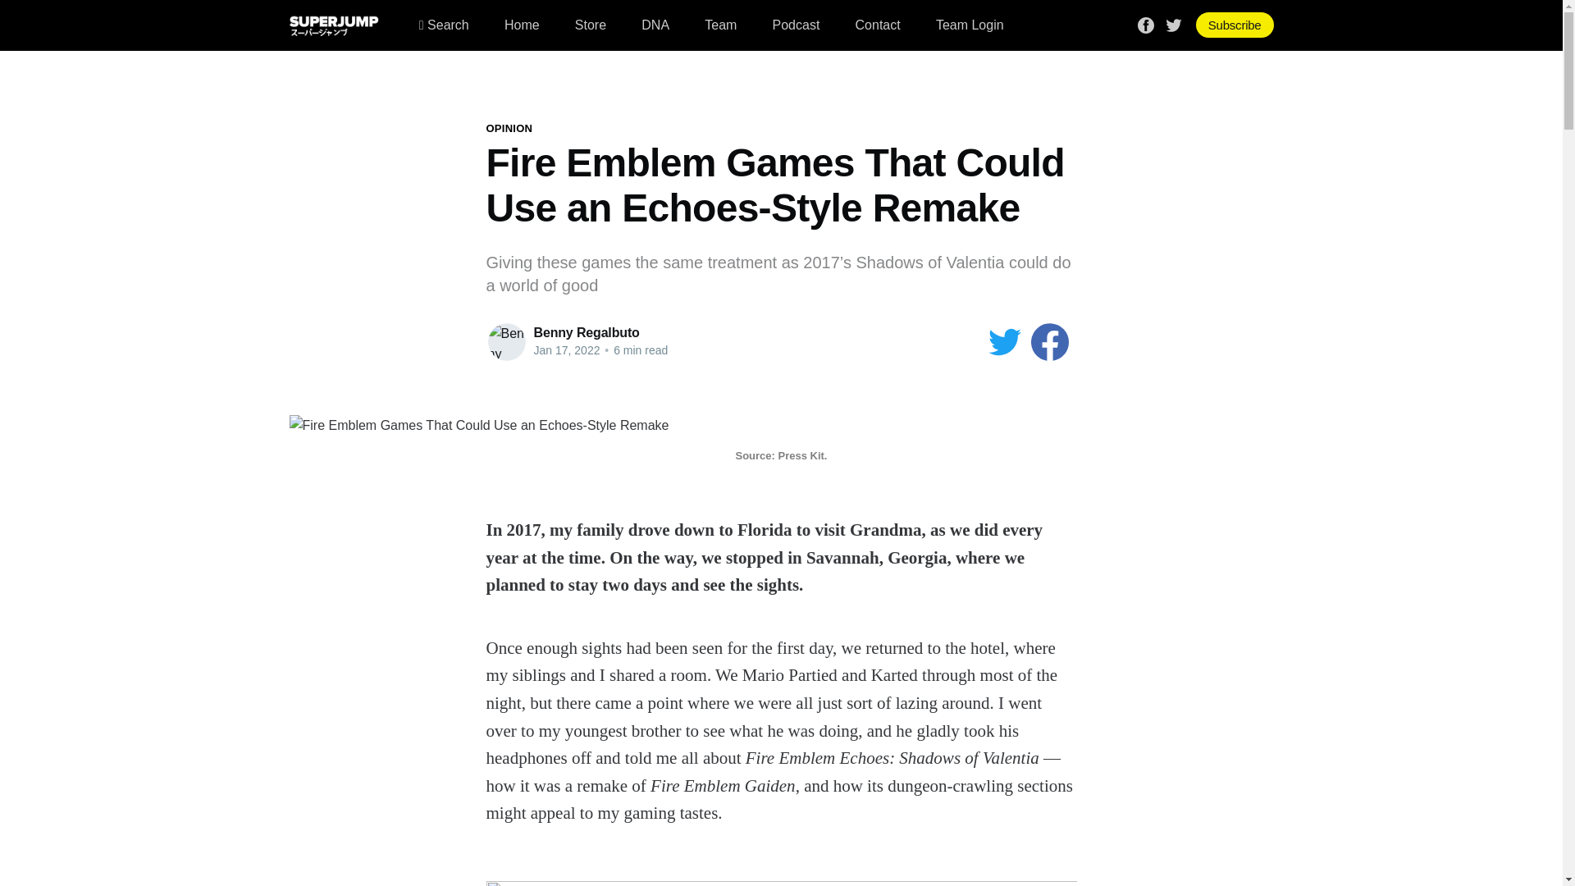  I want to click on Twitter, so click(1173, 23).